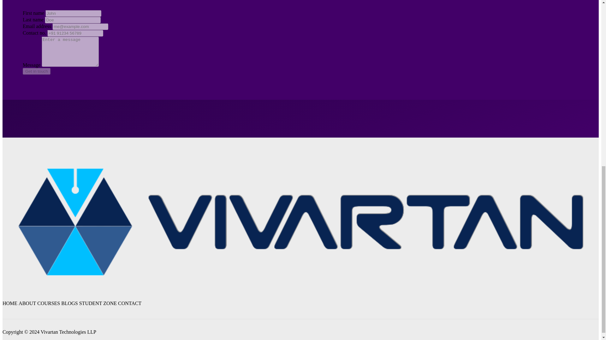 The image size is (606, 340). I want to click on BLOGS, so click(69, 303).